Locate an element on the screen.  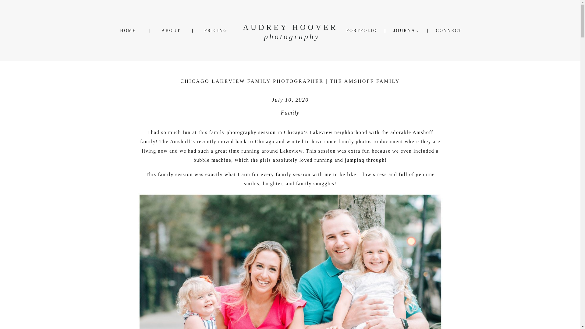
PRICING is located at coordinates (215, 30).